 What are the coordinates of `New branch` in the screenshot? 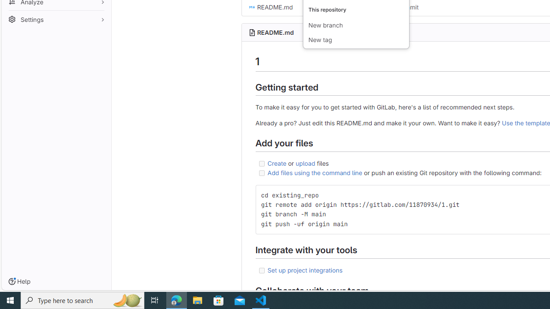 It's located at (356, 26).